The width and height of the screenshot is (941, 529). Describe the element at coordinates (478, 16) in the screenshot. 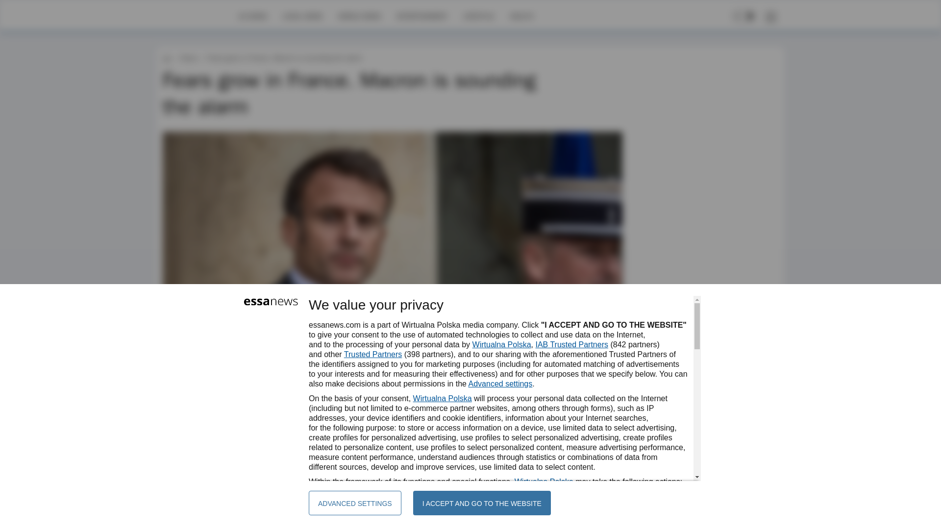

I see `LIFESTYLE` at that location.